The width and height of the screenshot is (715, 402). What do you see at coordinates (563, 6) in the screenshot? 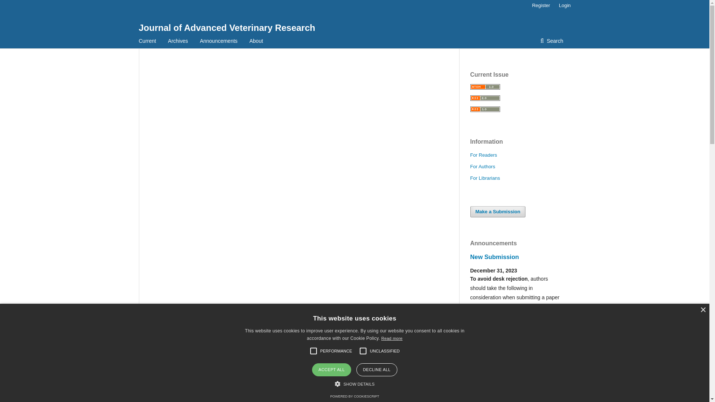
I see `Login` at bounding box center [563, 6].